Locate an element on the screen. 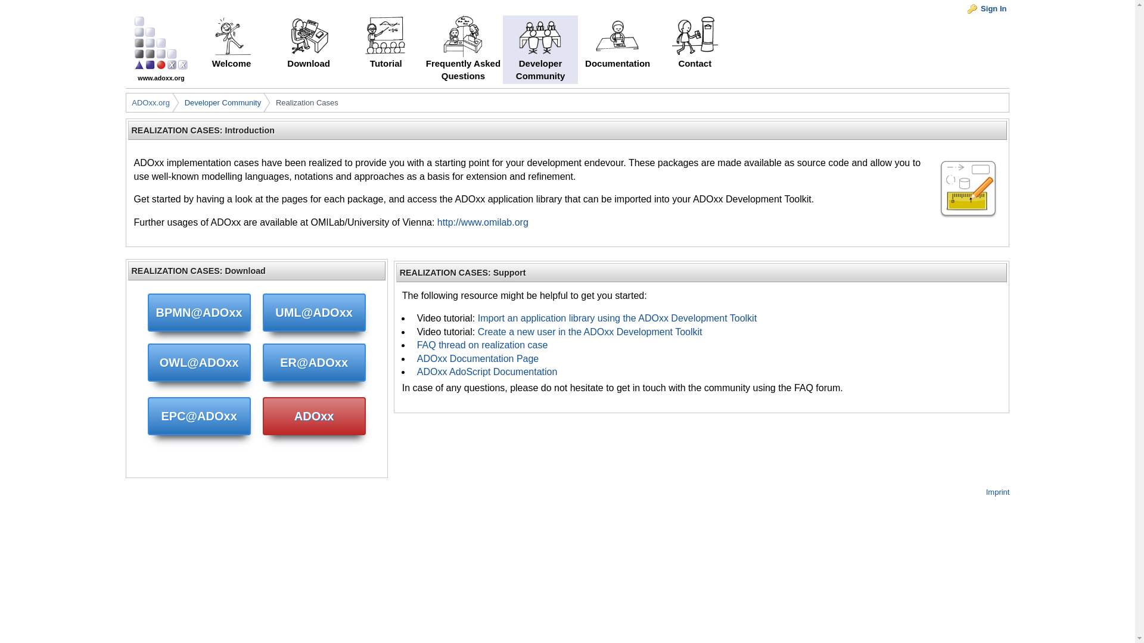 This screenshot has height=643, width=1144. Frequently Asked Questions is located at coordinates (463, 49).